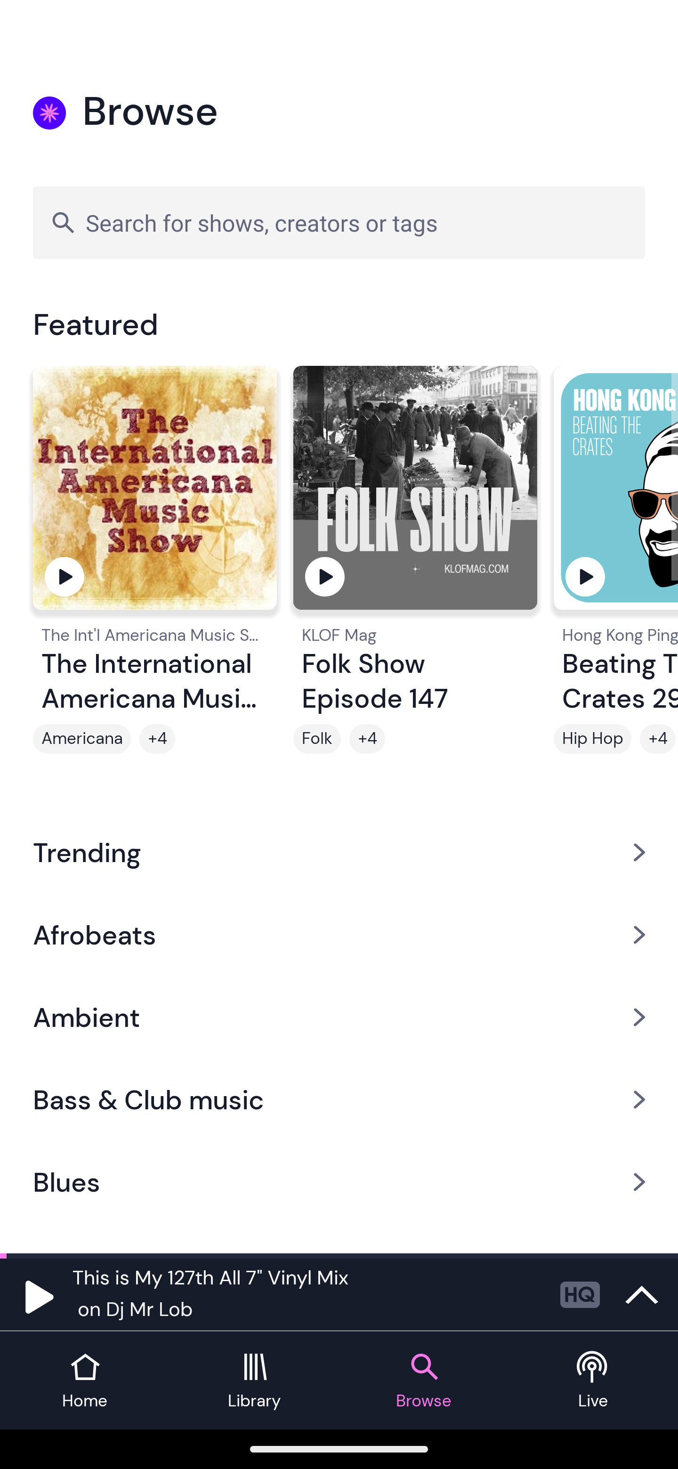  Describe the element at coordinates (339, 934) in the screenshot. I see `Afrobeats` at that location.